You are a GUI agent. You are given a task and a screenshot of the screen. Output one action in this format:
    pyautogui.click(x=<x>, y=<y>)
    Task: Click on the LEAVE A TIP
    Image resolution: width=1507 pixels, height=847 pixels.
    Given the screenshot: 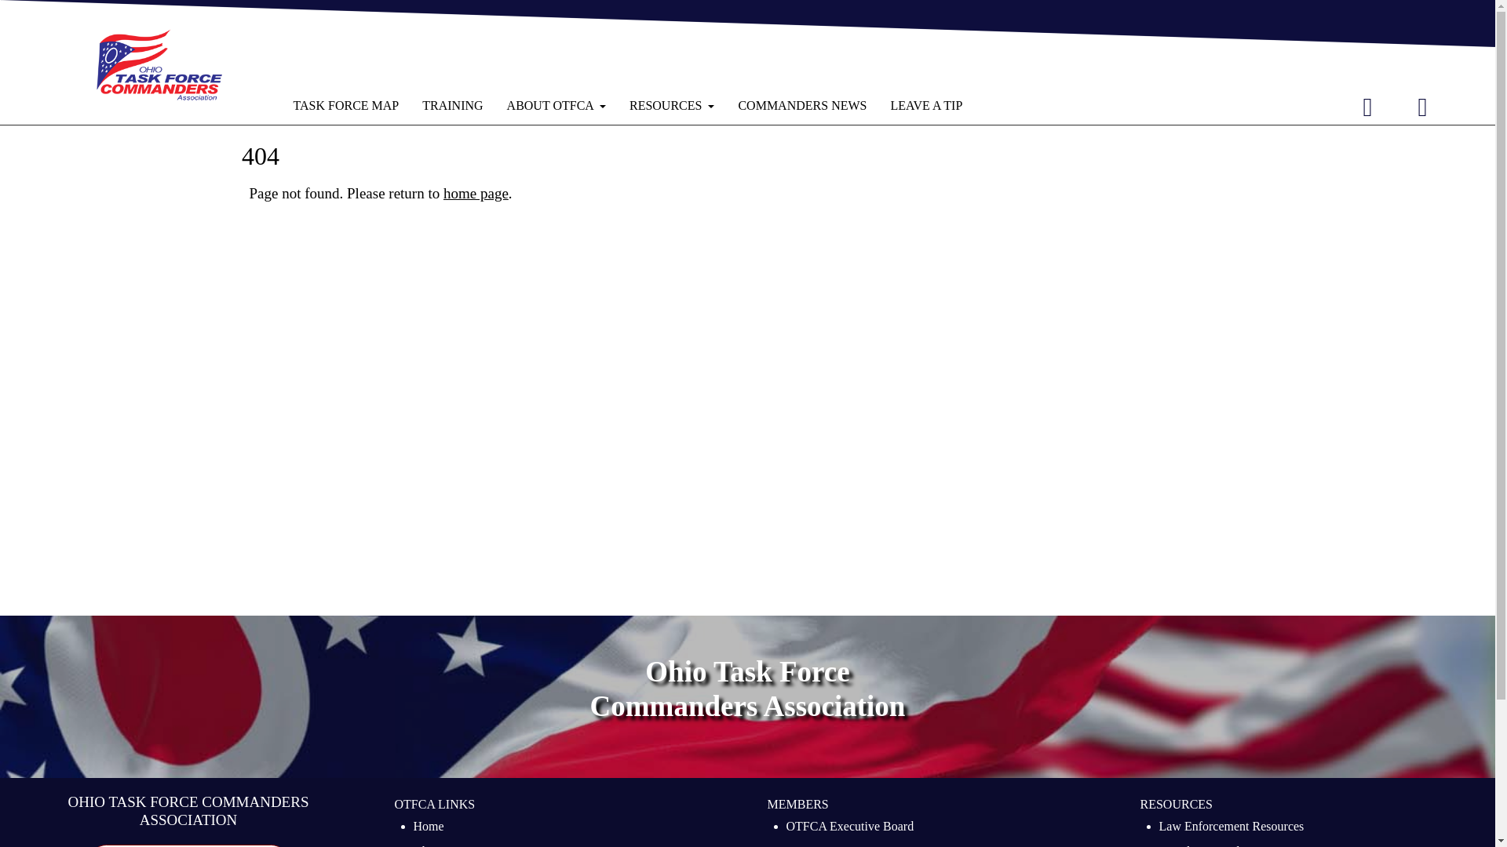 What is the action you would take?
    pyautogui.click(x=188, y=845)
    